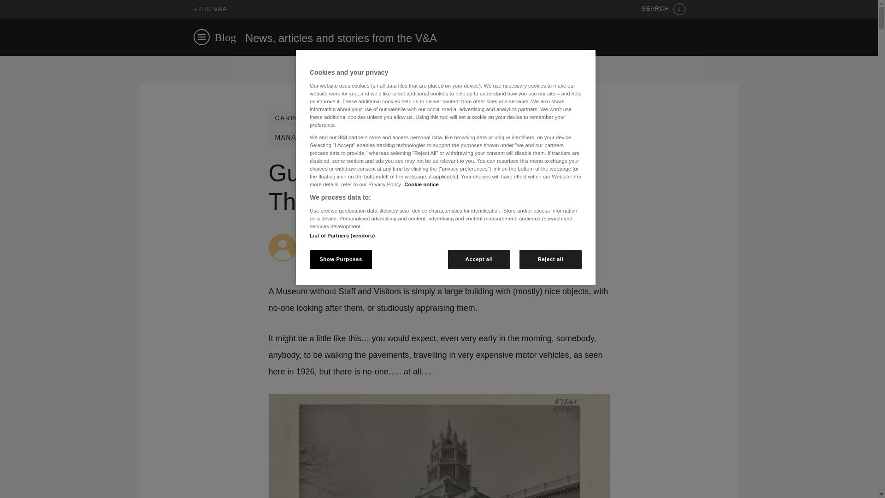 Image resolution: width=885 pixels, height=498 pixels. I want to click on CONSERVATION, so click(444, 118).